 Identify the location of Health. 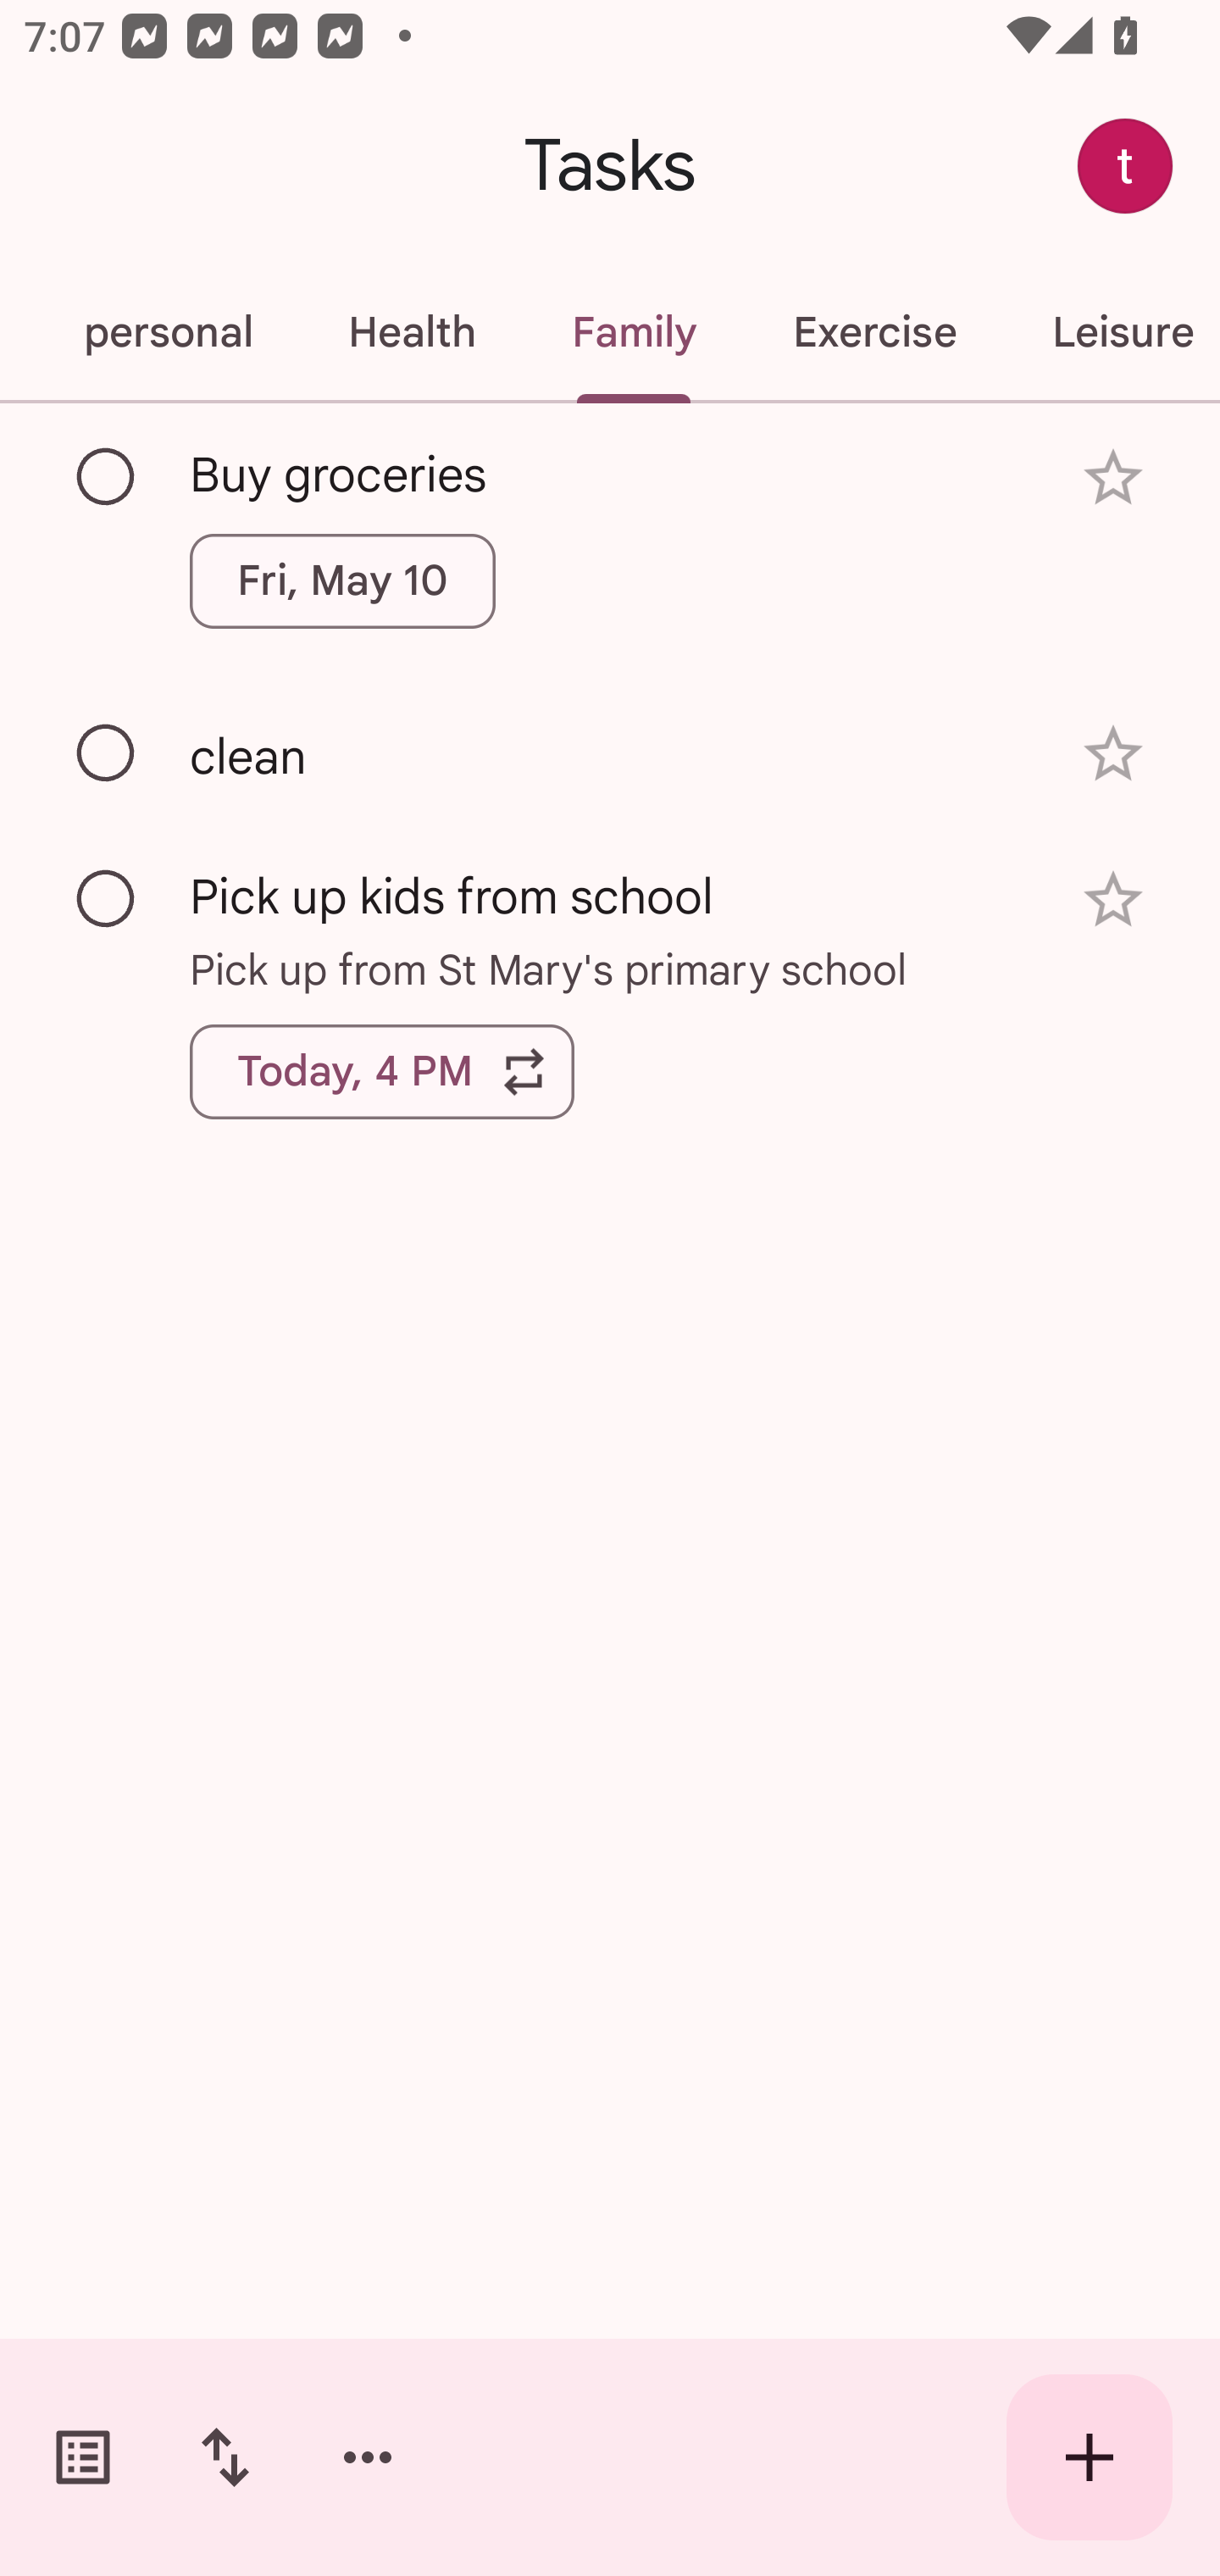
(412, 332).